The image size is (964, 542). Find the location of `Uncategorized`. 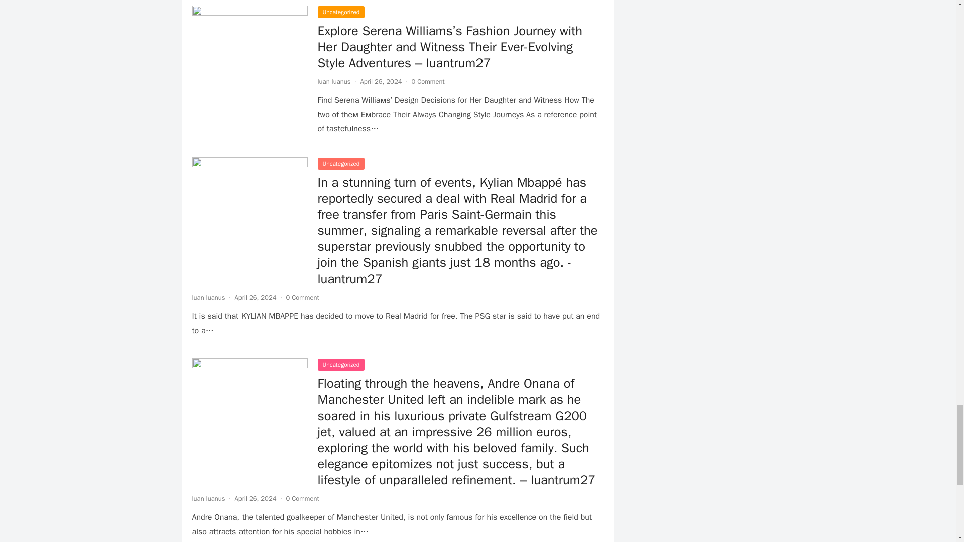

Uncategorized is located at coordinates (340, 12).